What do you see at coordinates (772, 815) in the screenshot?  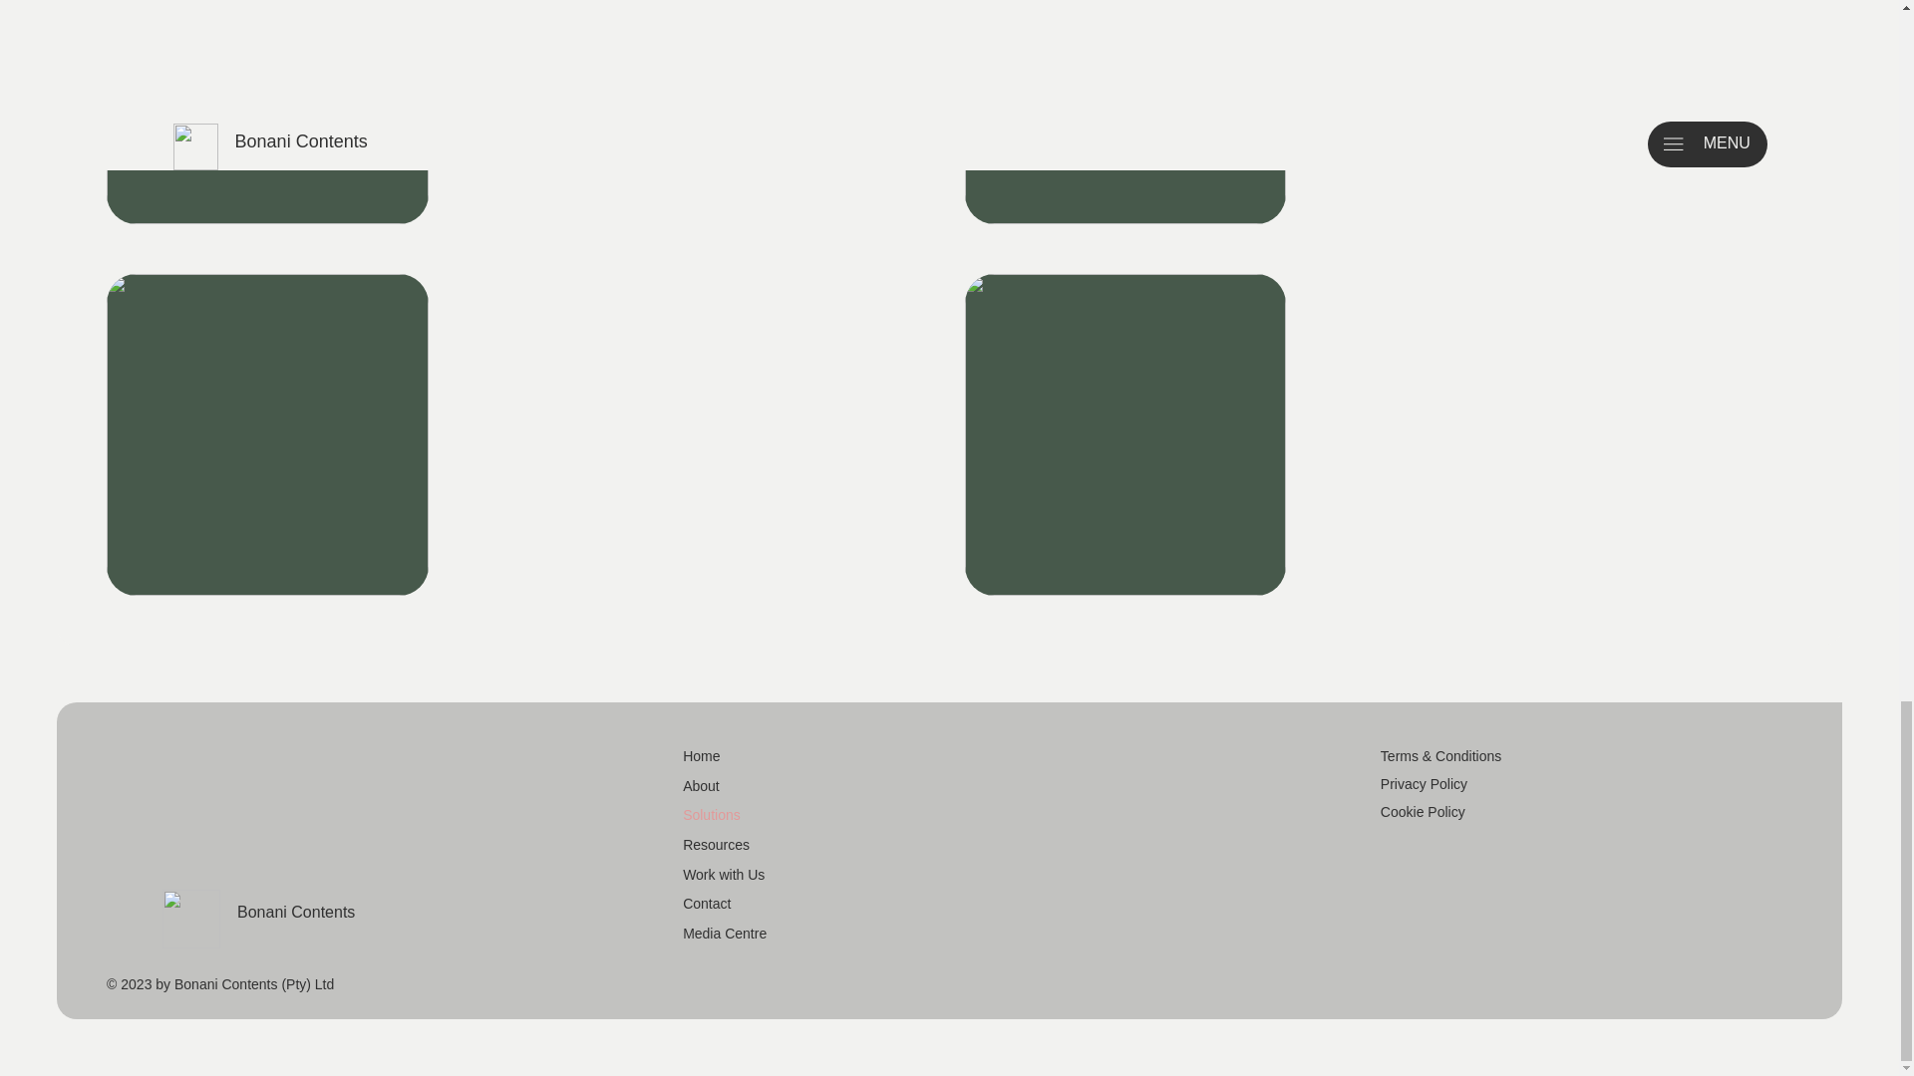 I see `Solutions` at bounding box center [772, 815].